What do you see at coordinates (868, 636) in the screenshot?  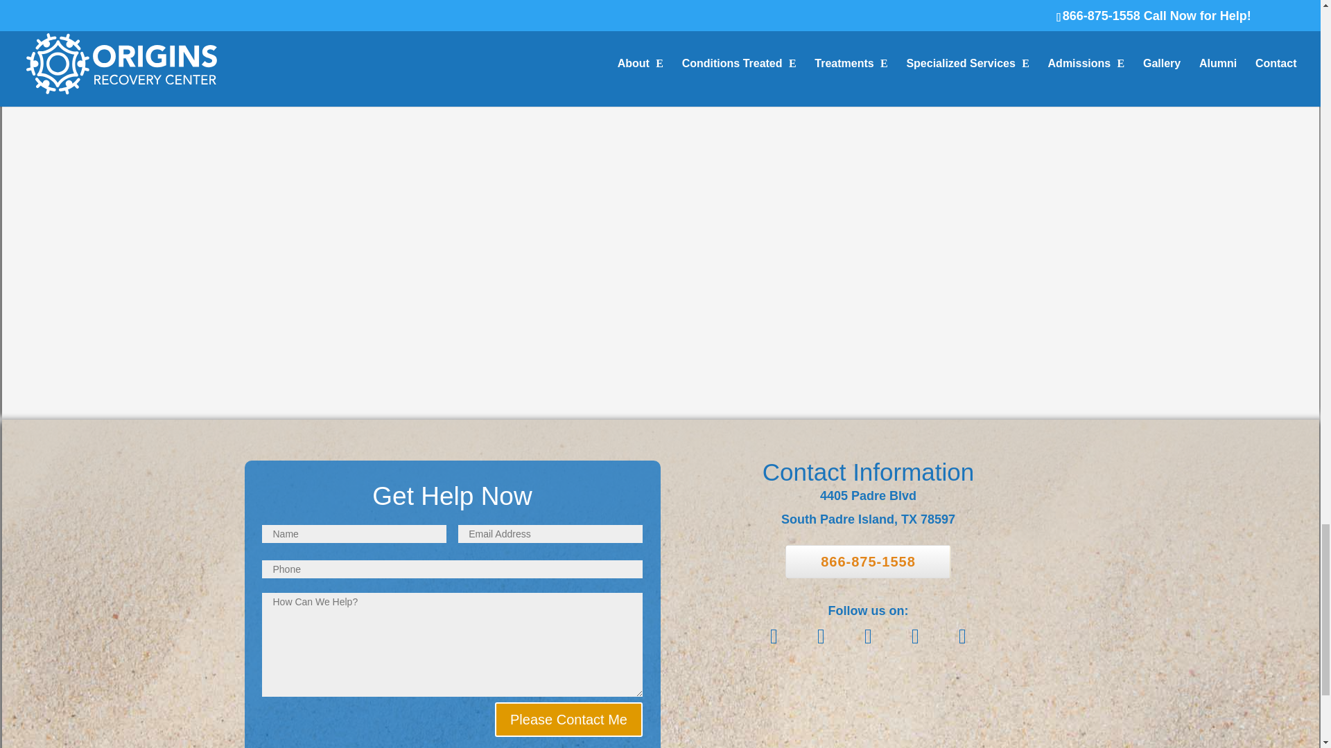 I see `Follow on LinkedIn` at bounding box center [868, 636].